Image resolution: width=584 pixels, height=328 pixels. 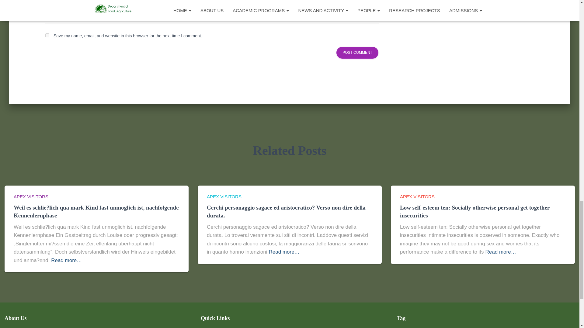 I want to click on Post Comment, so click(x=357, y=53).